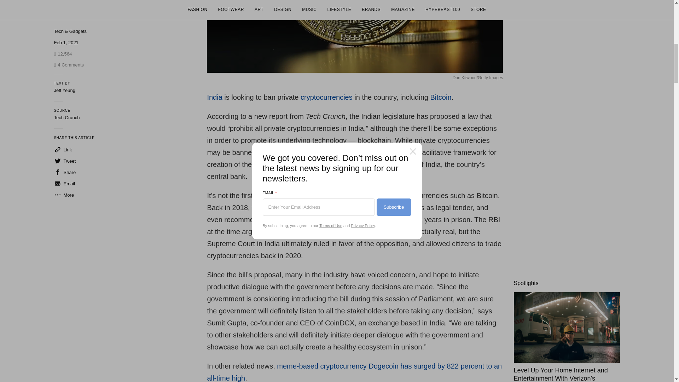  What do you see at coordinates (214, 97) in the screenshot?
I see `India` at bounding box center [214, 97].